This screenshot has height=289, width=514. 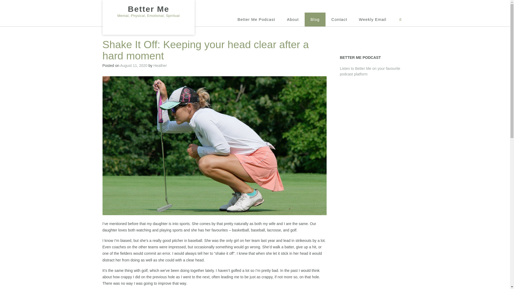 What do you see at coordinates (370, 71) in the screenshot?
I see `Listen to Better Me on your favourite podcast platform` at bounding box center [370, 71].